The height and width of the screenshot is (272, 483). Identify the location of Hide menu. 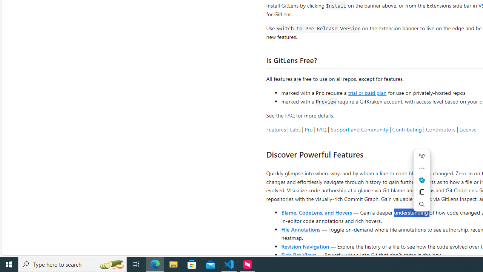
(422, 156).